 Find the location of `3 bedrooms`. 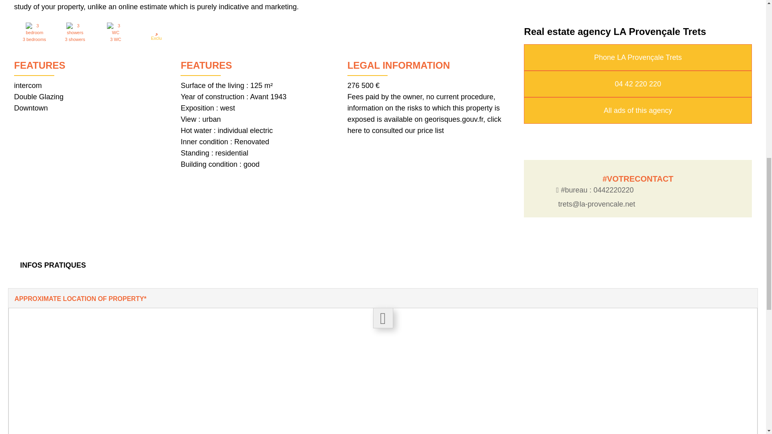

3 bedrooms is located at coordinates (34, 29).